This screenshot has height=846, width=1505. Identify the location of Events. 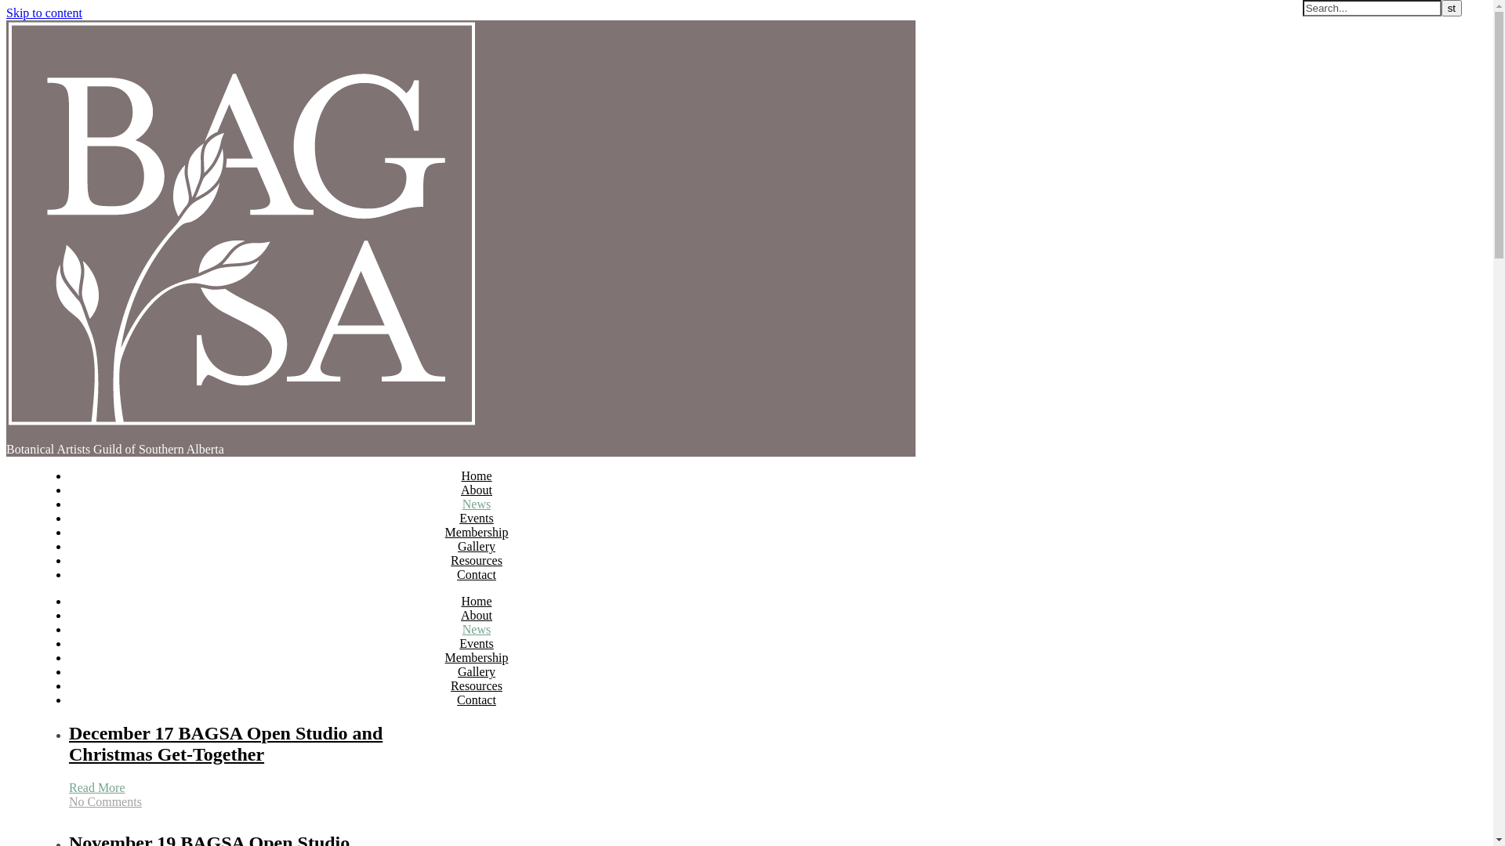
(477, 519).